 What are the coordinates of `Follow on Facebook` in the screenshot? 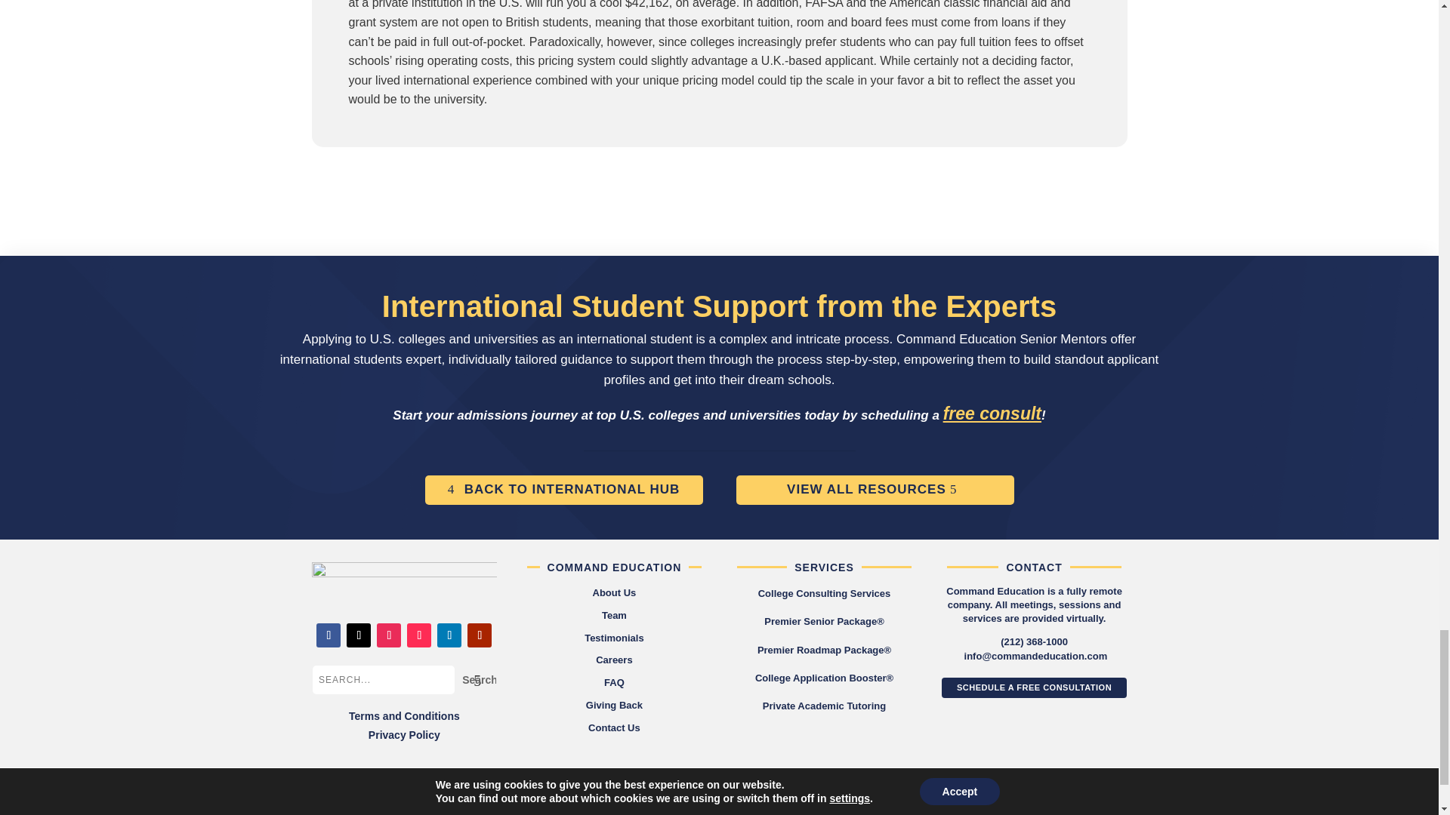 It's located at (328, 635).